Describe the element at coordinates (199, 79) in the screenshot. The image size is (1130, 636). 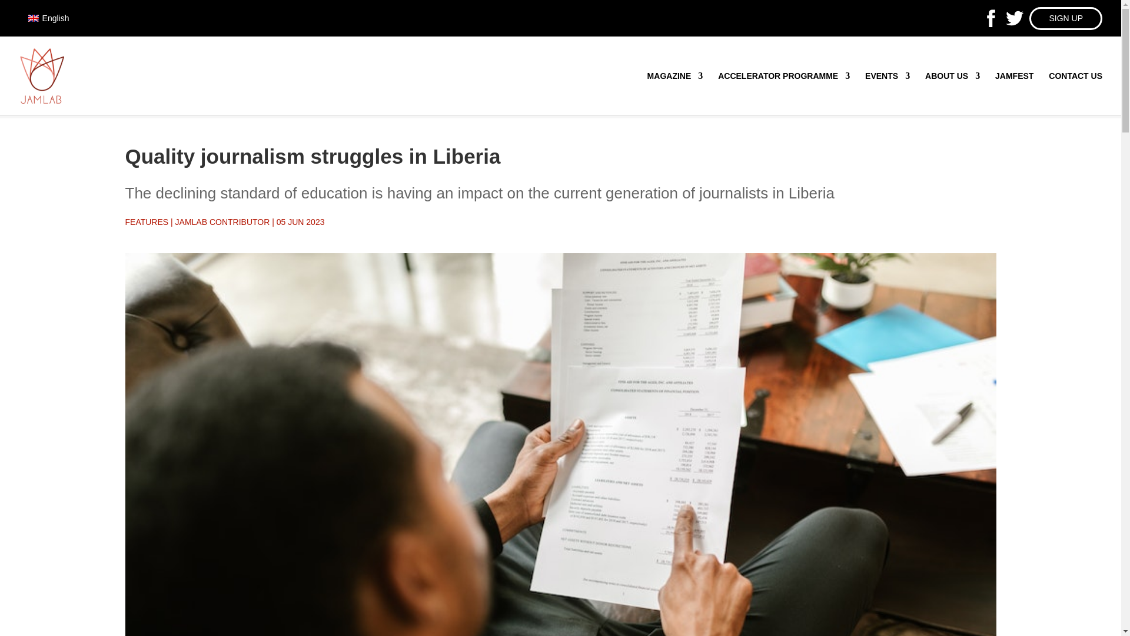
I see `FEATURES` at that location.